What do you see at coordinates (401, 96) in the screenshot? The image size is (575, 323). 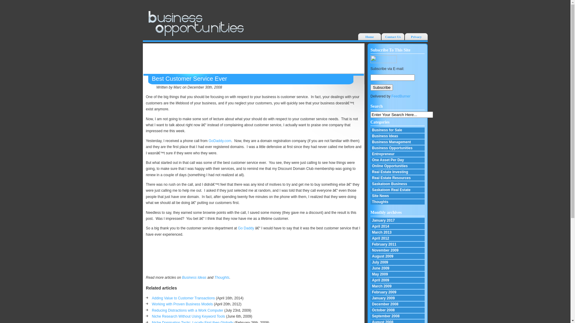 I see `FeedBurner` at bounding box center [401, 96].